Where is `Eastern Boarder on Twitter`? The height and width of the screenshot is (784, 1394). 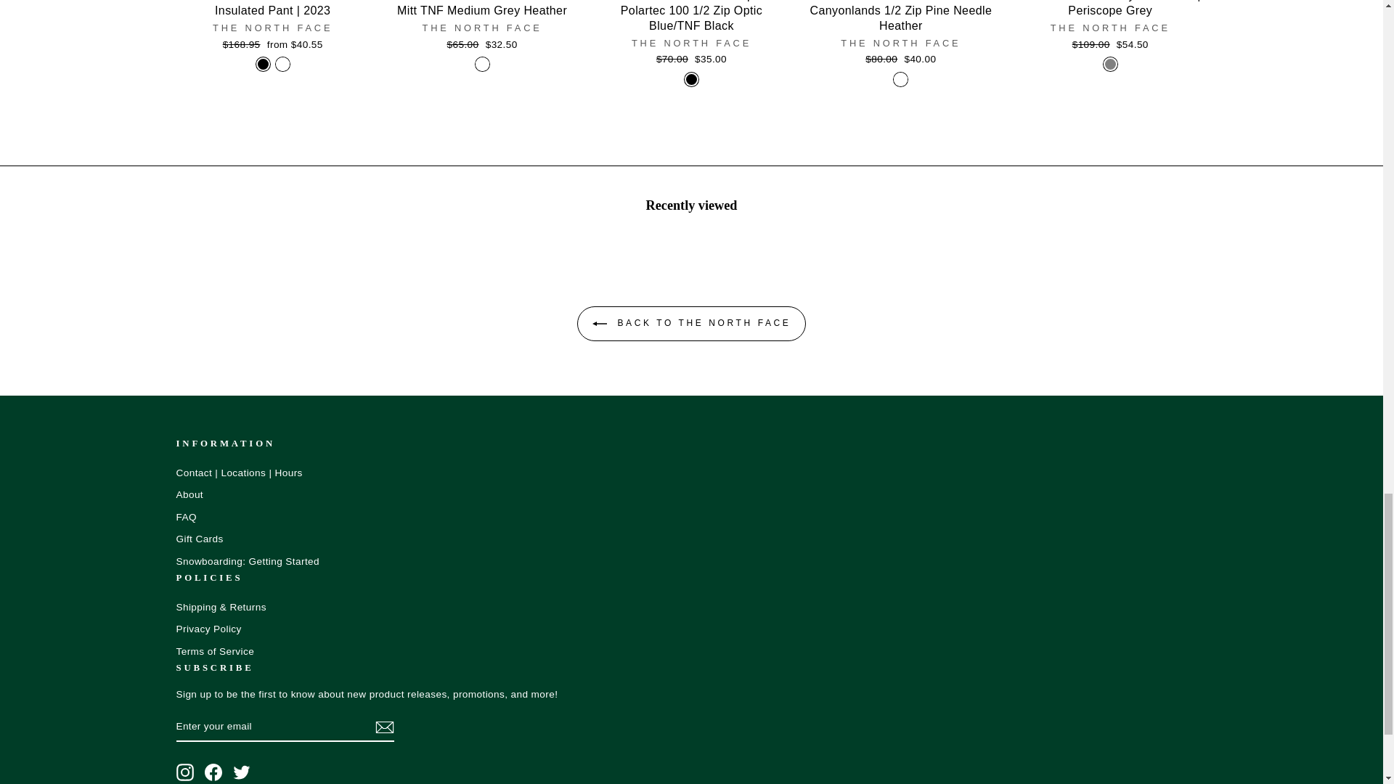
Eastern Boarder on Twitter is located at coordinates (241, 772).